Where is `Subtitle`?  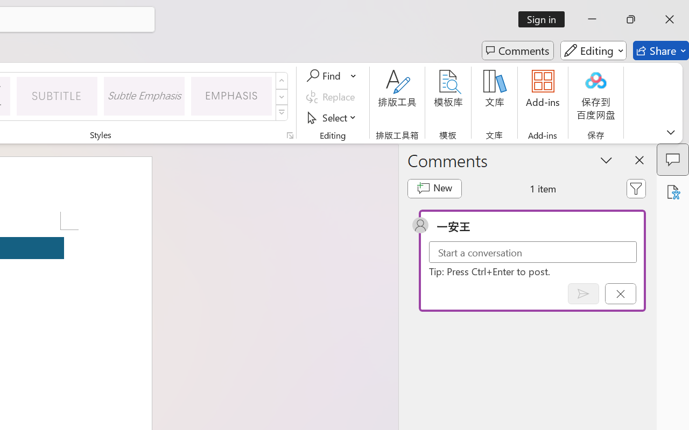 Subtitle is located at coordinates (57, 96).